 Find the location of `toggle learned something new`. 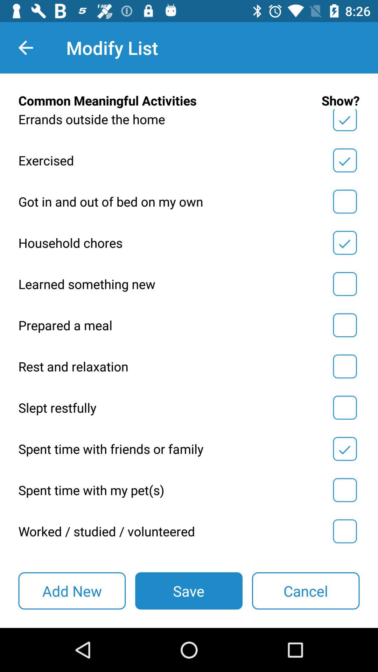

toggle learned something new is located at coordinates (345, 284).